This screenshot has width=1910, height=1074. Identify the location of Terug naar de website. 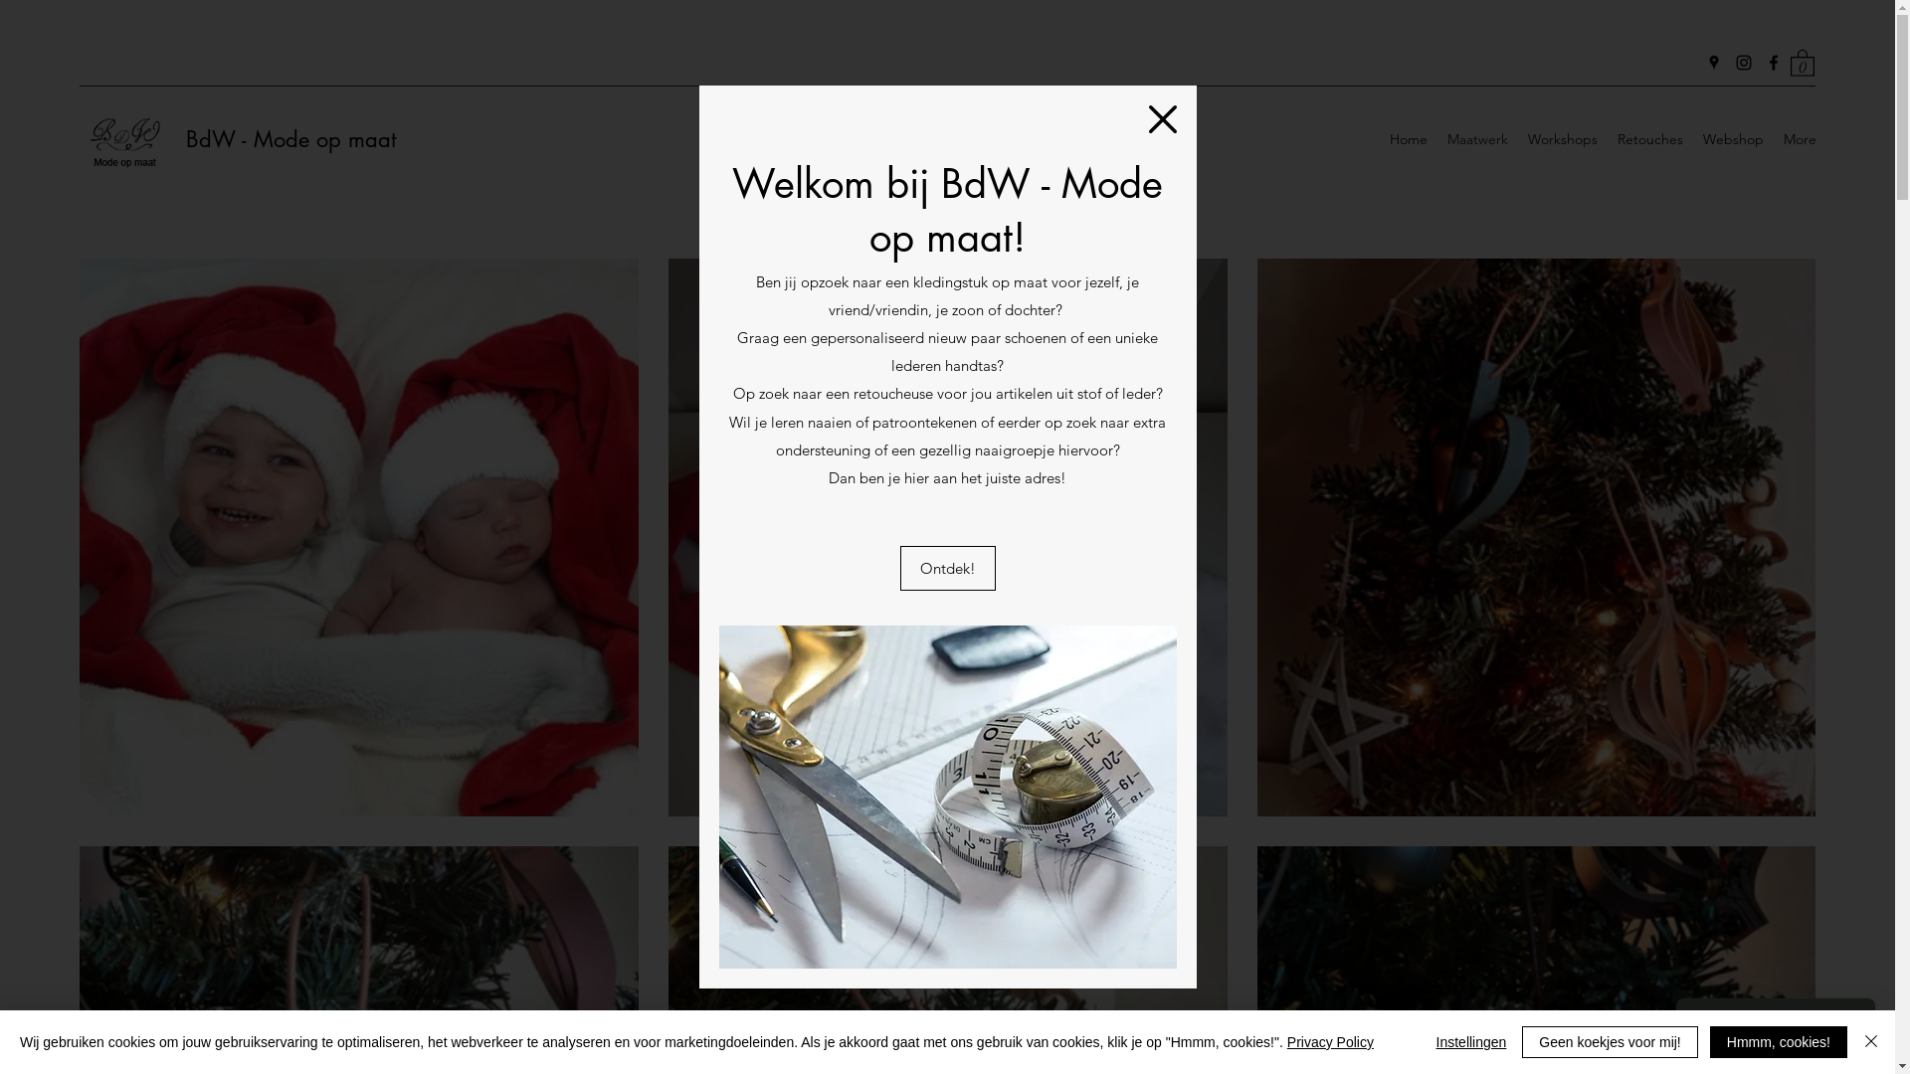
(1162, 119).